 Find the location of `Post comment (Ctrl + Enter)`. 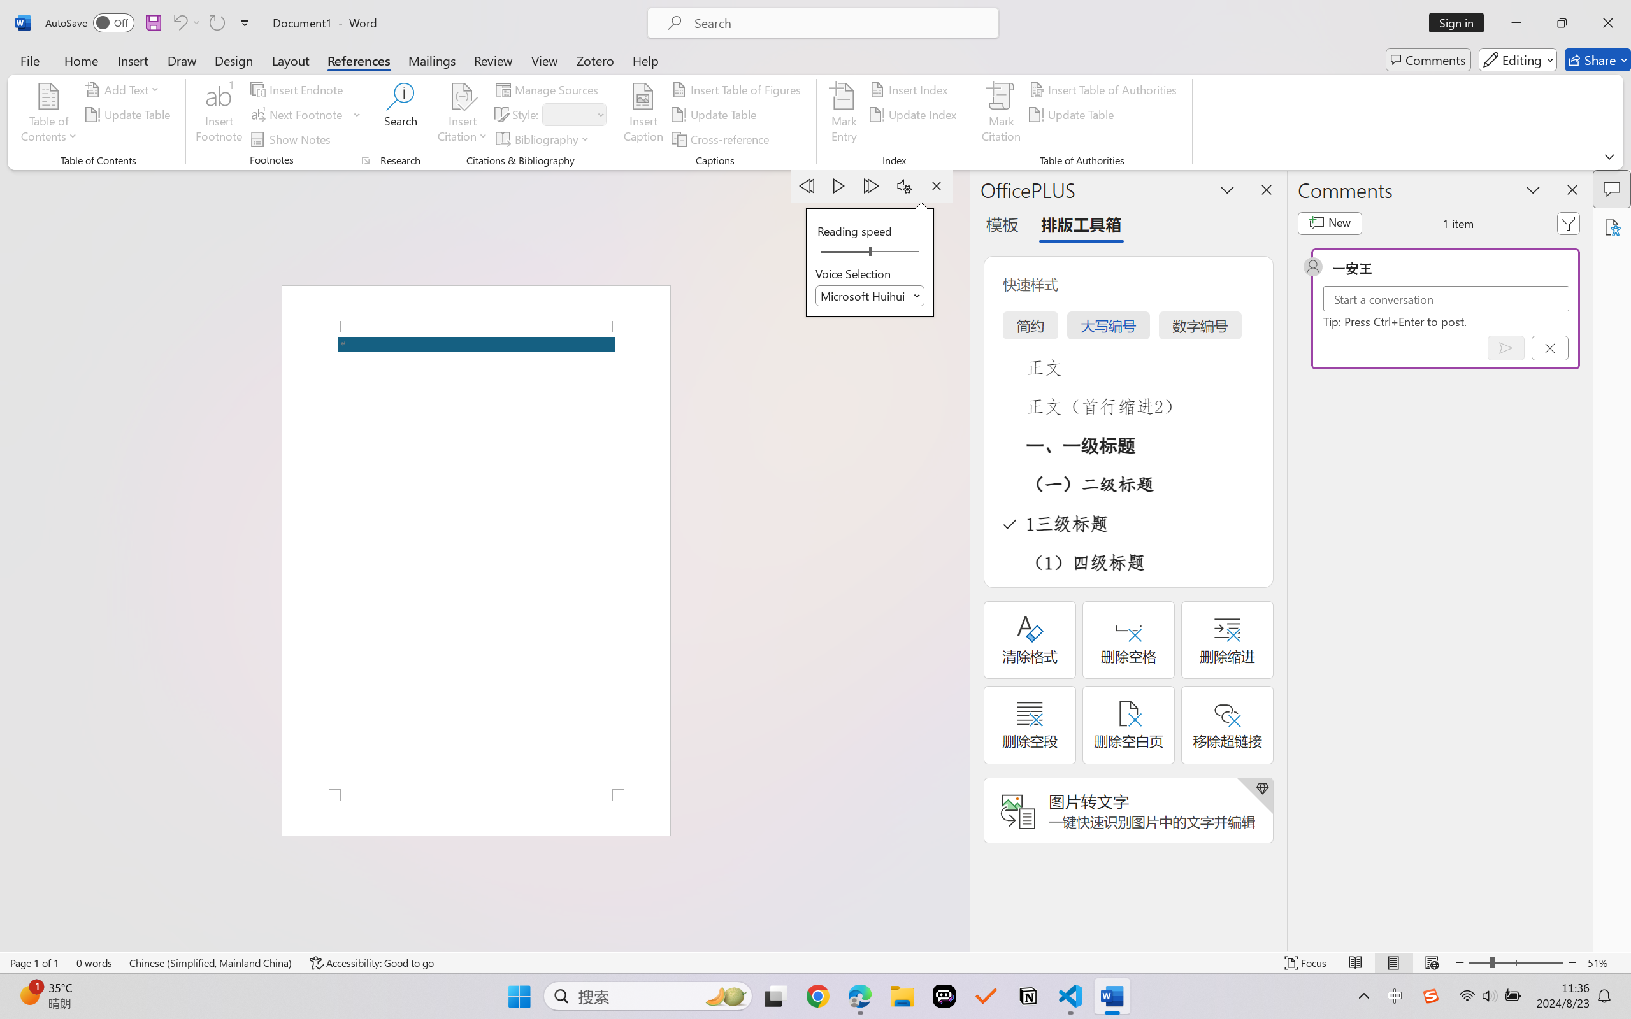

Post comment (Ctrl + Enter) is located at coordinates (1506, 348).